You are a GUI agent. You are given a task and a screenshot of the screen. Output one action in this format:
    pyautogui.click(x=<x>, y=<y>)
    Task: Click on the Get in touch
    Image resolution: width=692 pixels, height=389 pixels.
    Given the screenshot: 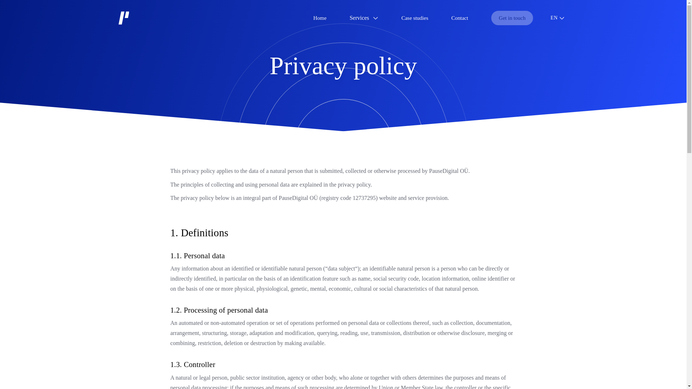 What is the action you would take?
    pyautogui.click(x=536, y=16)
    